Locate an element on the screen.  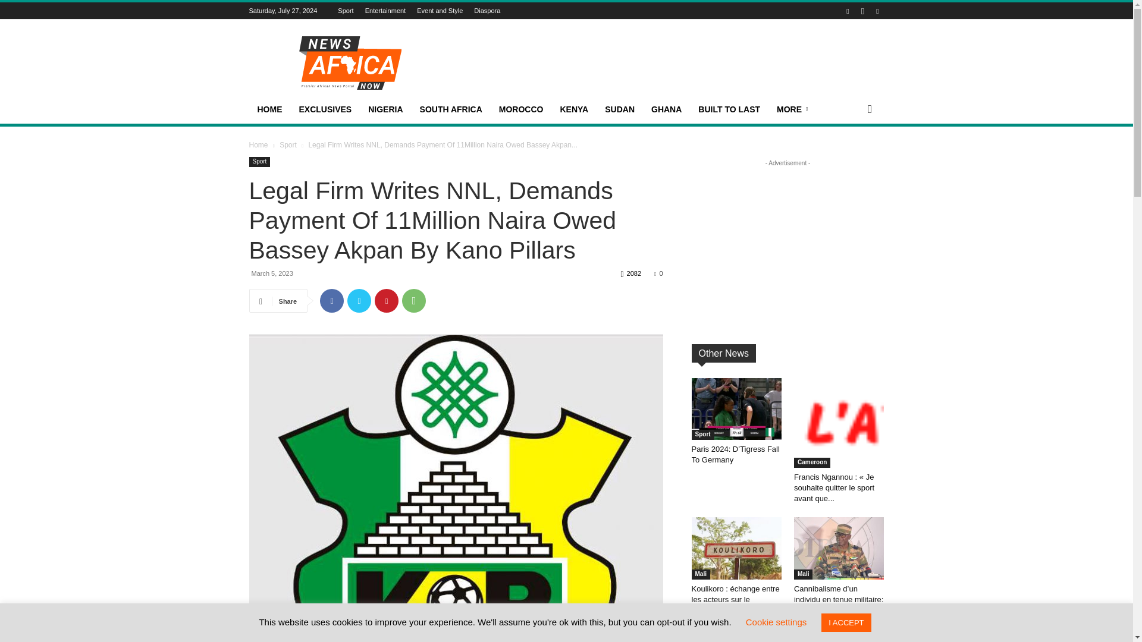
Entertainment is located at coordinates (385, 10).